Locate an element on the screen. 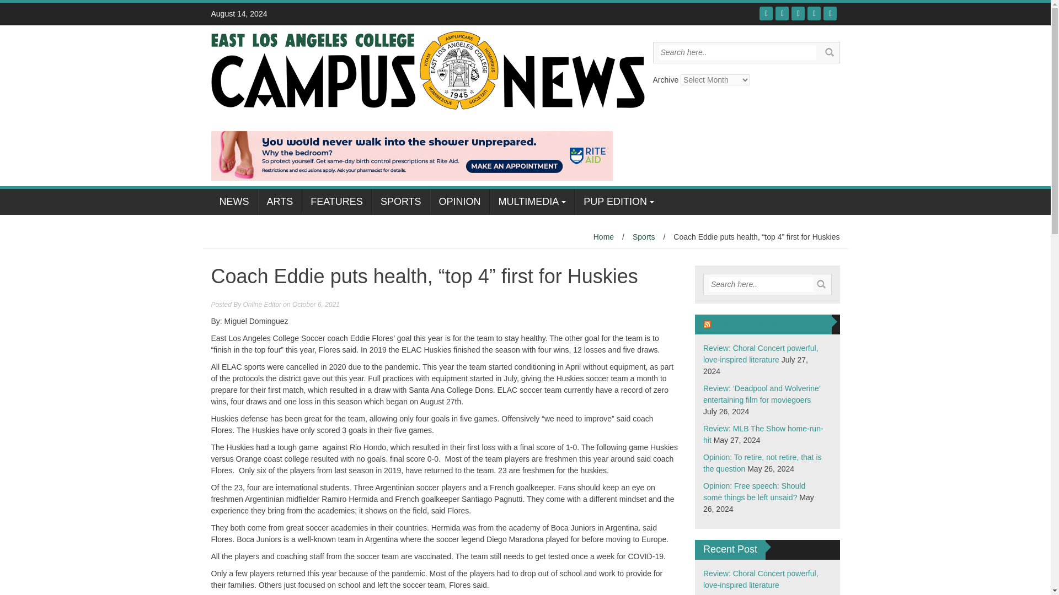  Sports is located at coordinates (643, 237).